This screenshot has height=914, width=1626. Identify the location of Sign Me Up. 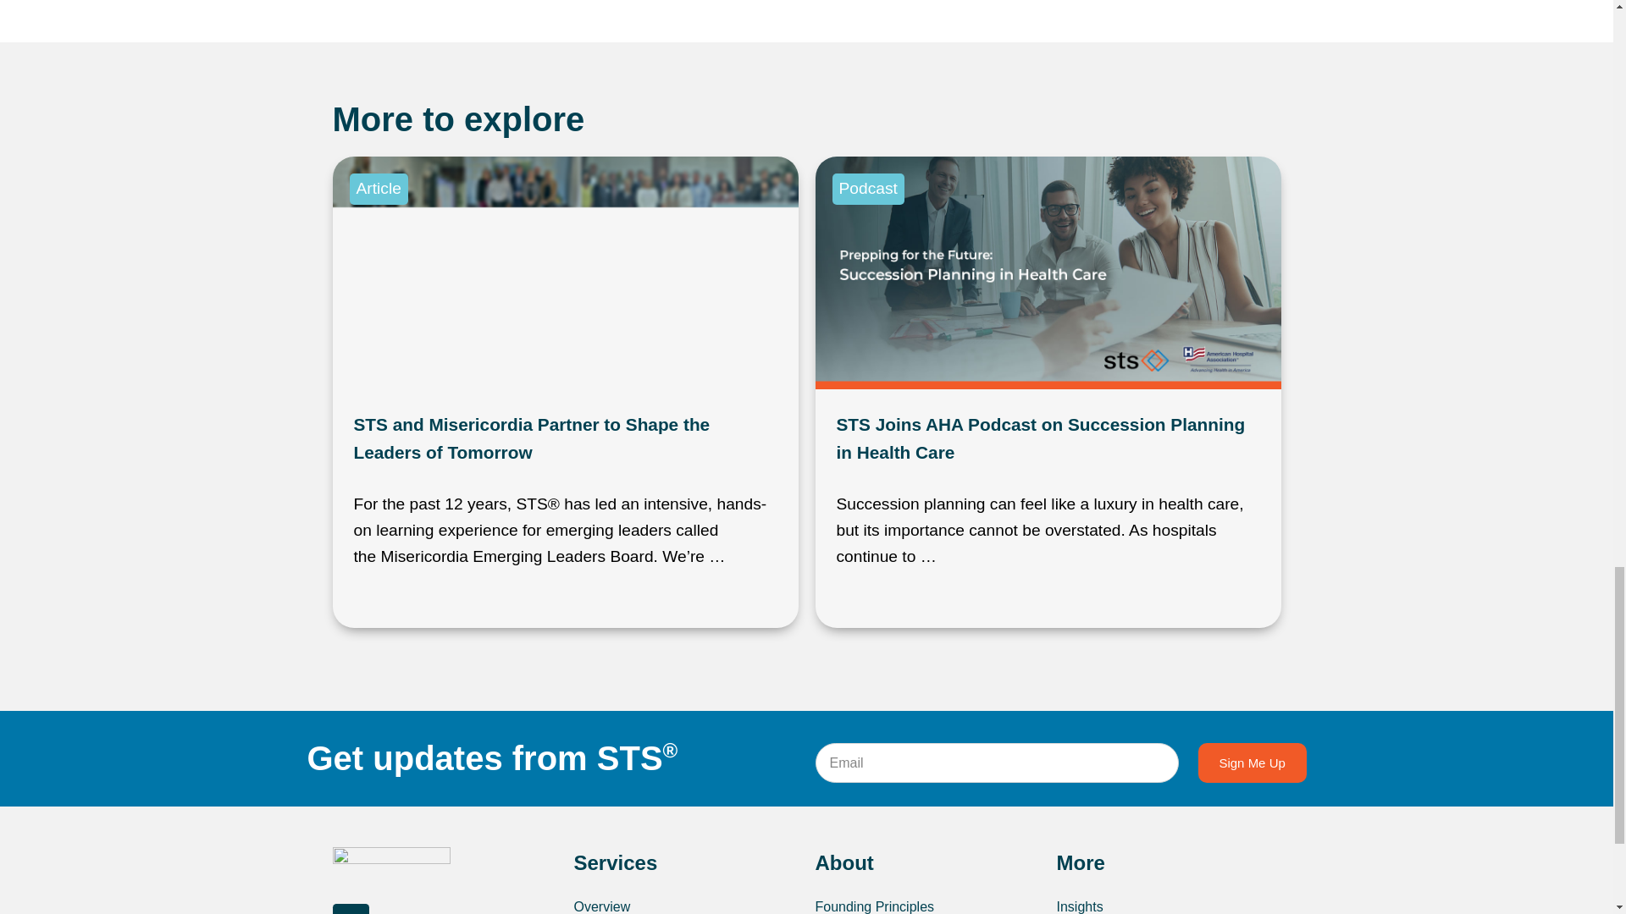
(1253, 763).